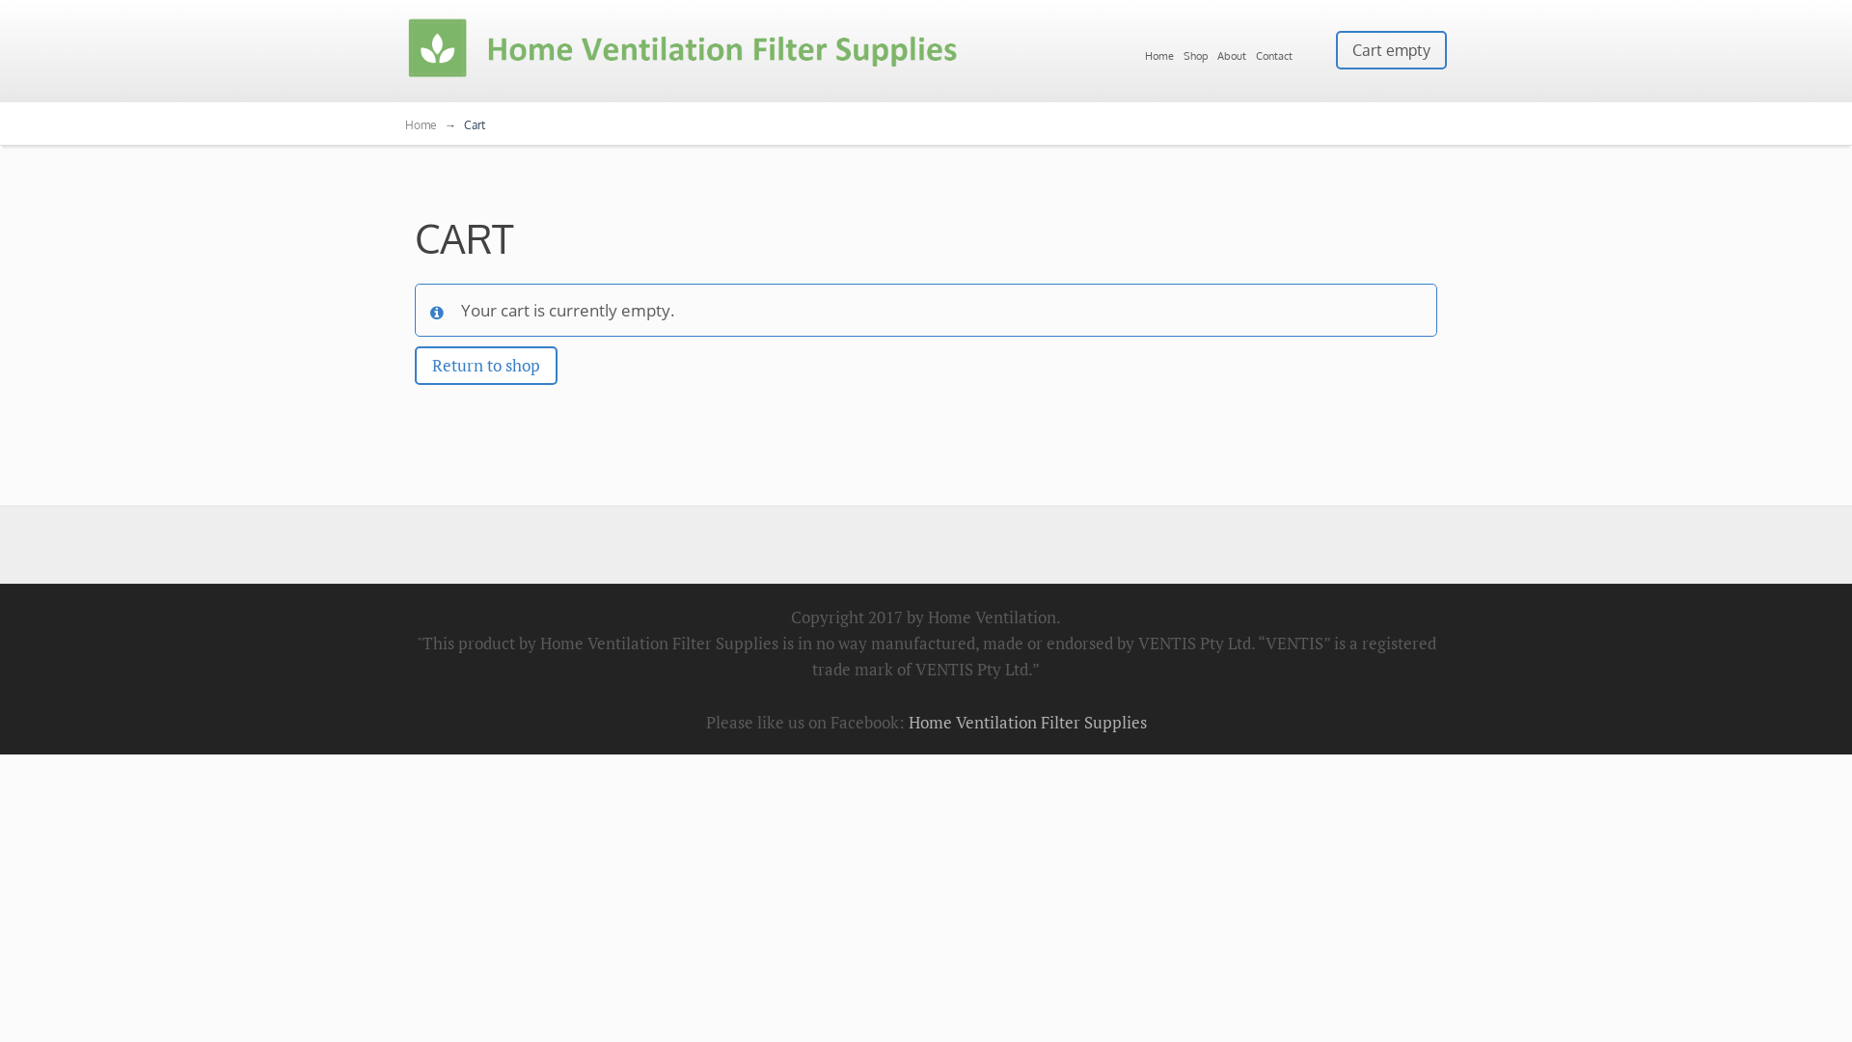 Image resolution: width=1852 pixels, height=1042 pixels. What do you see at coordinates (1200, 52) in the screenshot?
I see `Shop` at bounding box center [1200, 52].